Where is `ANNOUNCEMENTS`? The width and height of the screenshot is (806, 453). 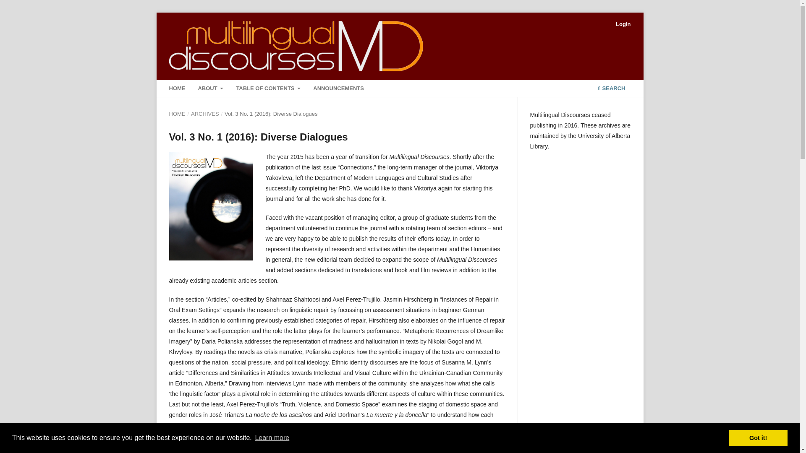 ANNOUNCEMENTS is located at coordinates (338, 89).